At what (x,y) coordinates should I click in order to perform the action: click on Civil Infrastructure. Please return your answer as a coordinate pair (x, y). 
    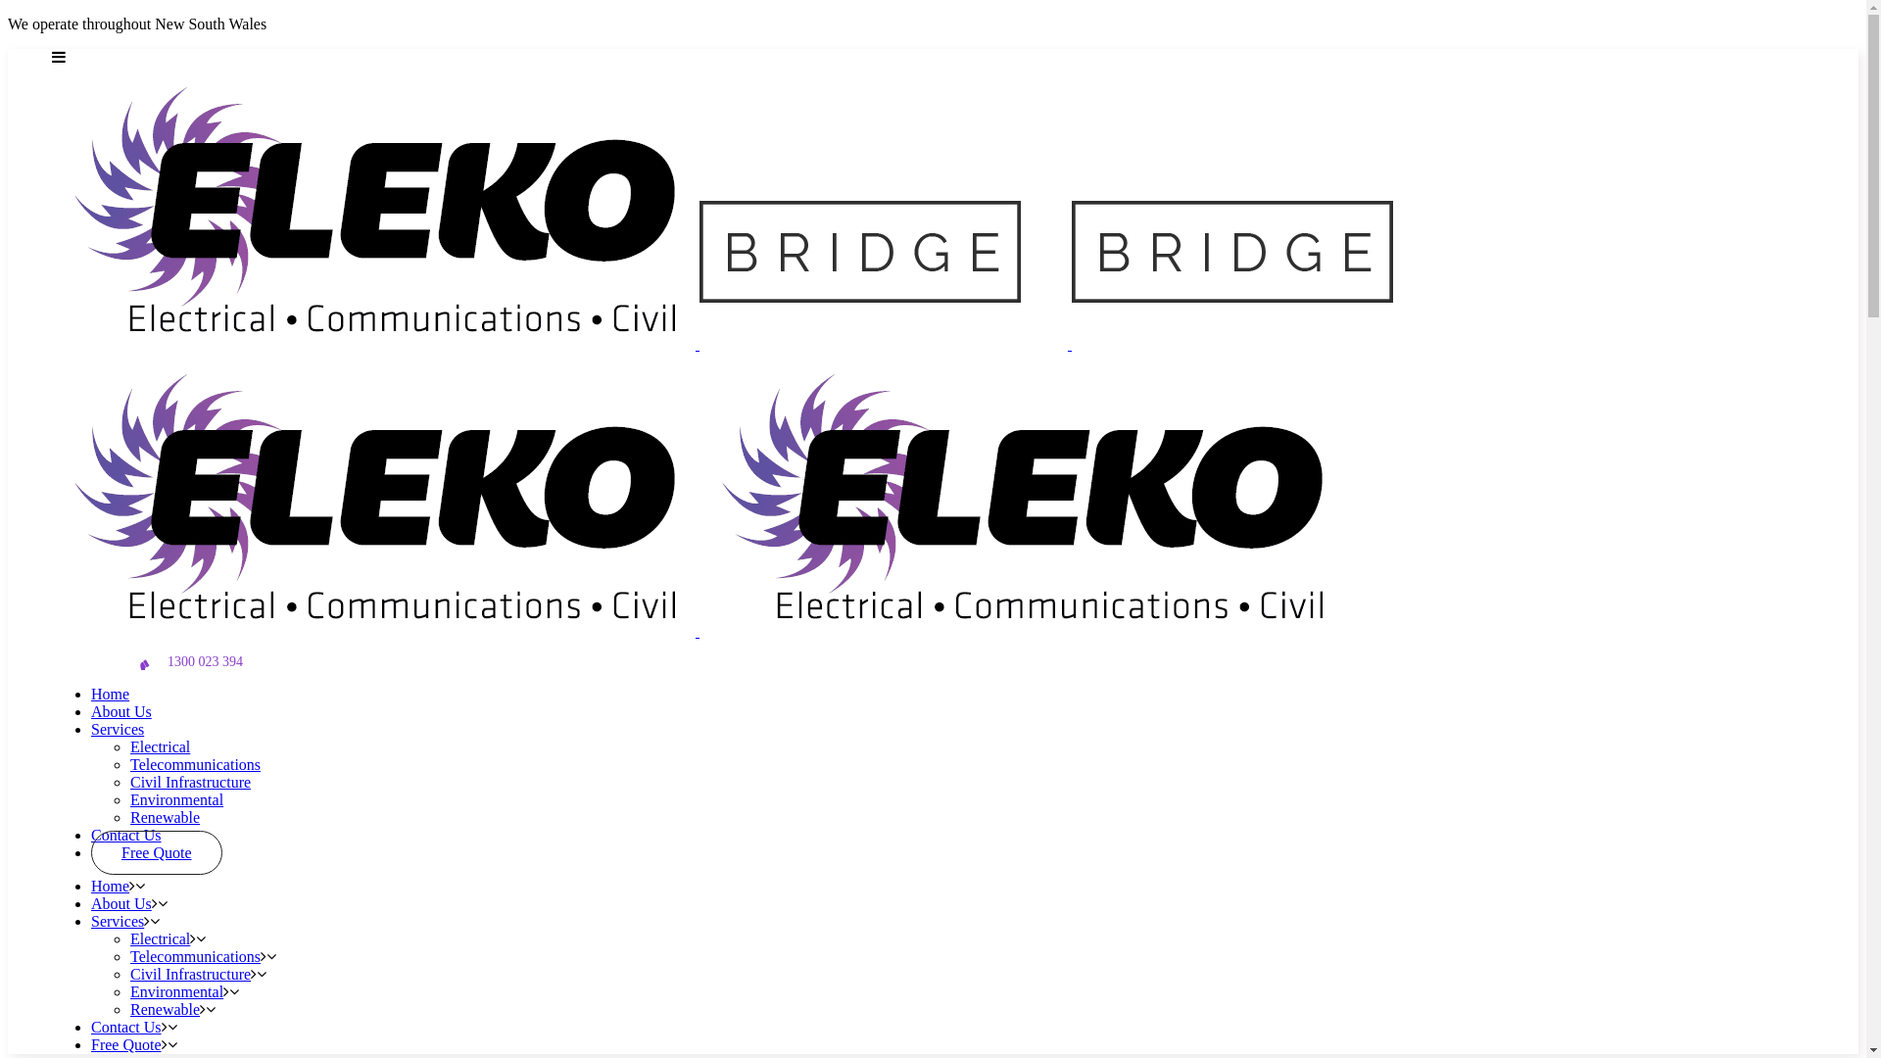
    Looking at the image, I should click on (190, 782).